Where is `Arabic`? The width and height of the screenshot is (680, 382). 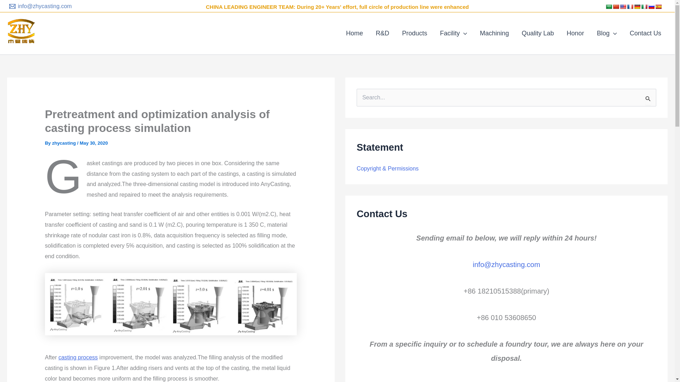
Arabic is located at coordinates (609, 6).